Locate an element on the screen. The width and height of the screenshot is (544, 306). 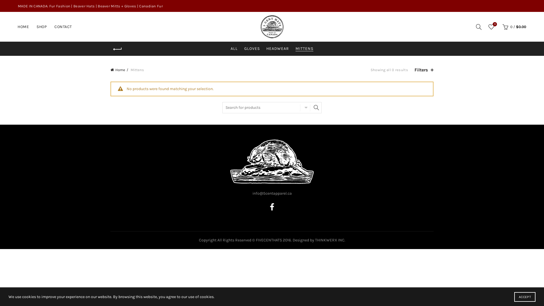
Filters is located at coordinates (424, 70).